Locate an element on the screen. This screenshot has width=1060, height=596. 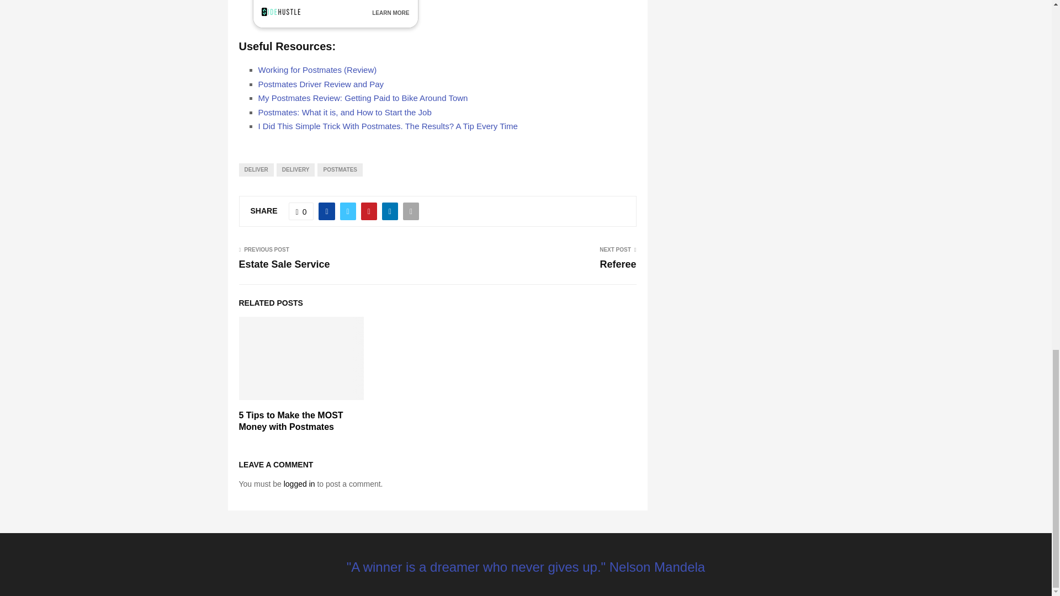
Postmates Driver Review and Pay is located at coordinates (321, 84).